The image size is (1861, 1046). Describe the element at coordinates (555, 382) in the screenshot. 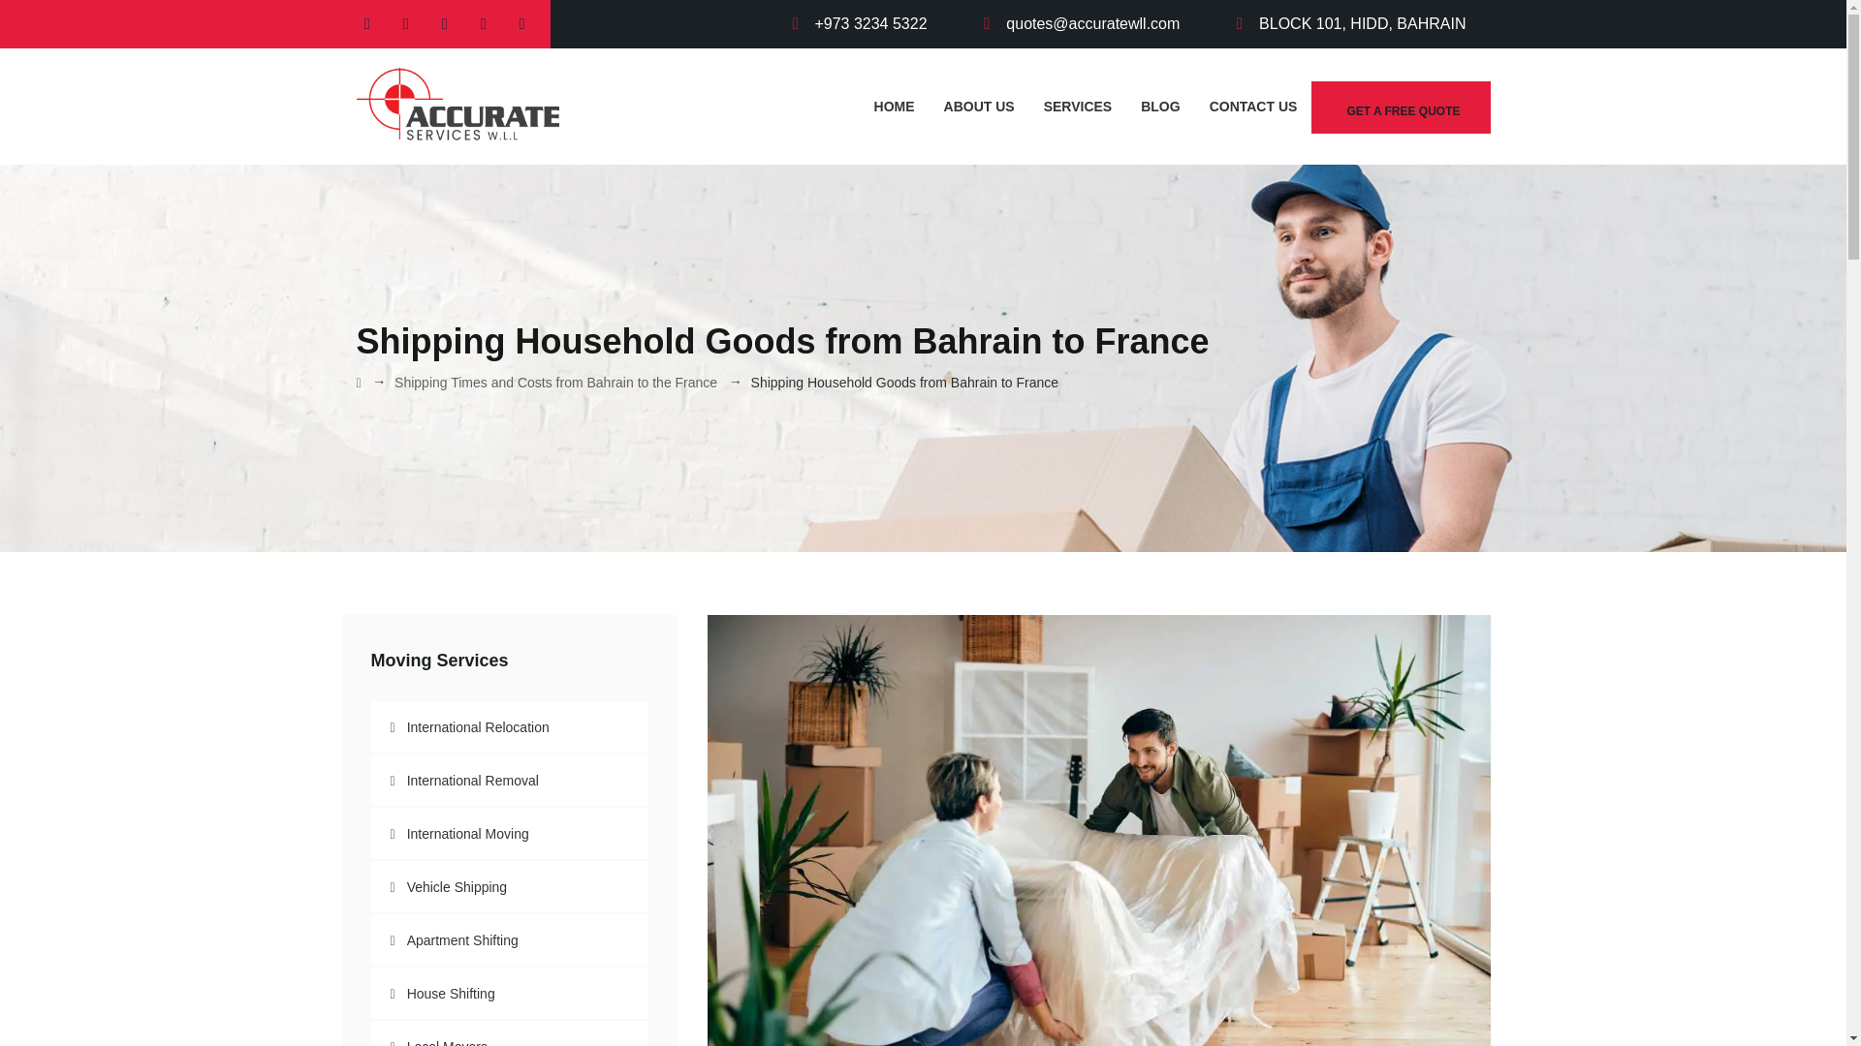

I see `Shipping Times and Costs from Bahrain to the France` at that location.